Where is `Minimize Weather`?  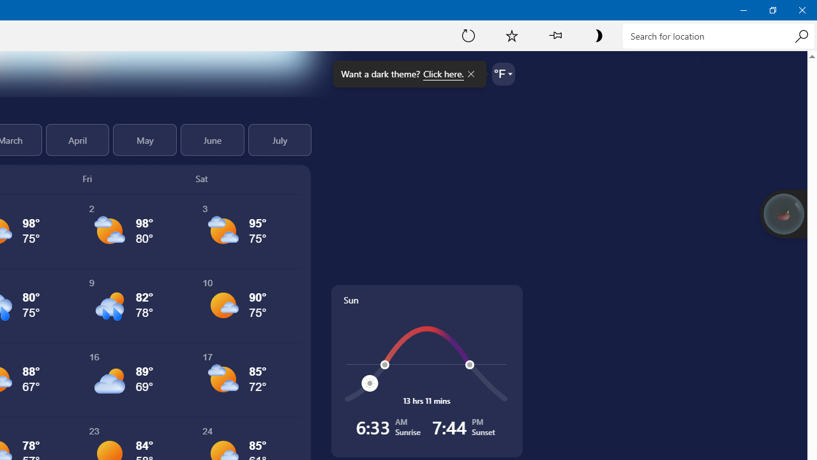
Minimize Weather is located at coordinates (743, 10).